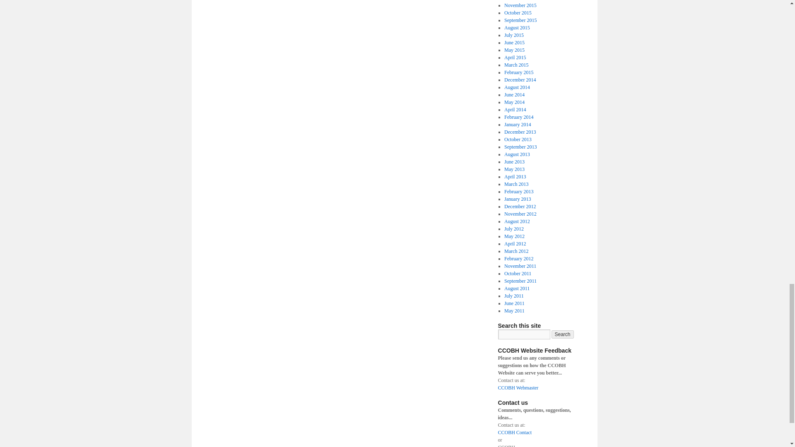  What do you see at coordinates (563, 334) in the screenshot?
I see `Search` at bounding box center [563, 334].